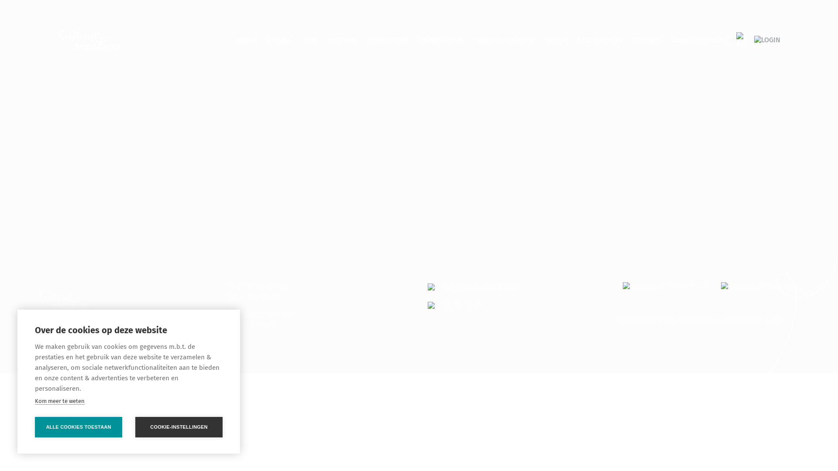 The image size is (838, 471). What do you see at coordinates (79, 427) in the screenshot?
I see `ALLE COOKIES TOESTAAN` at bounding box center [79, 427].